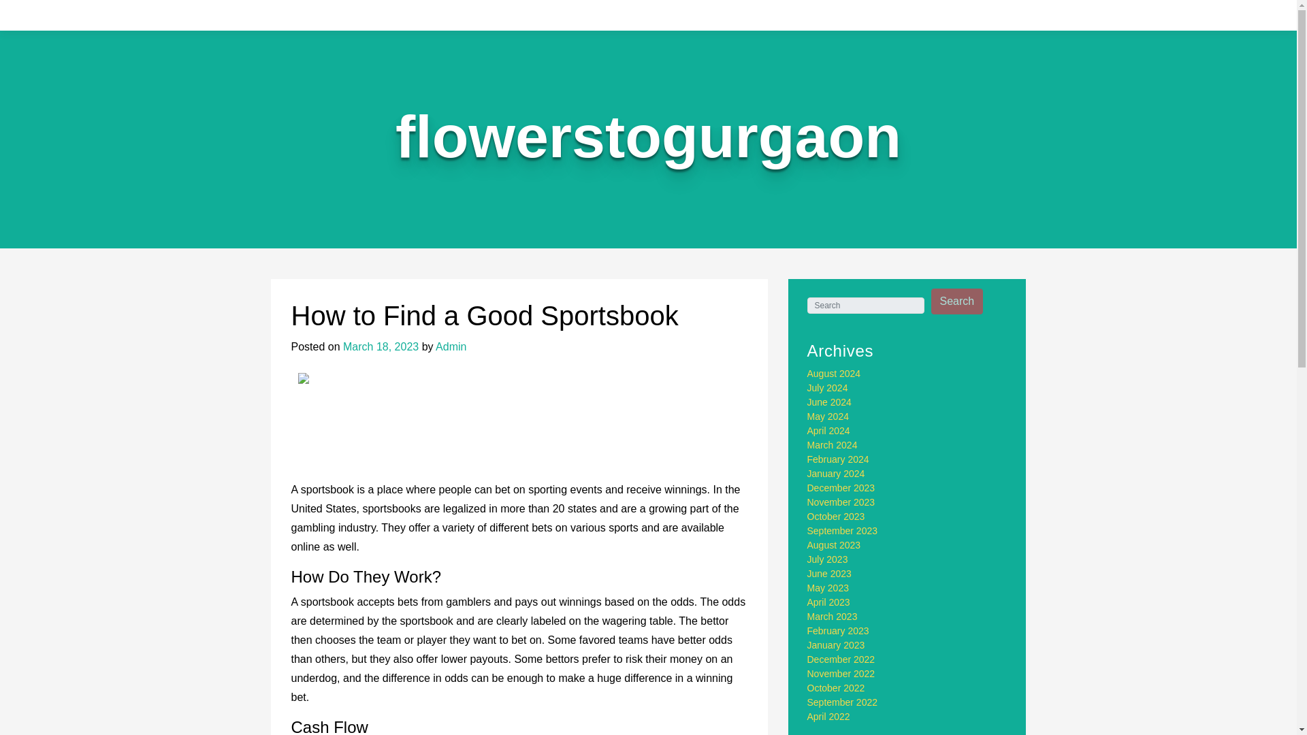 This screenshot has width=1307, height=735. I want to click on November 2023, so click(841, 502).